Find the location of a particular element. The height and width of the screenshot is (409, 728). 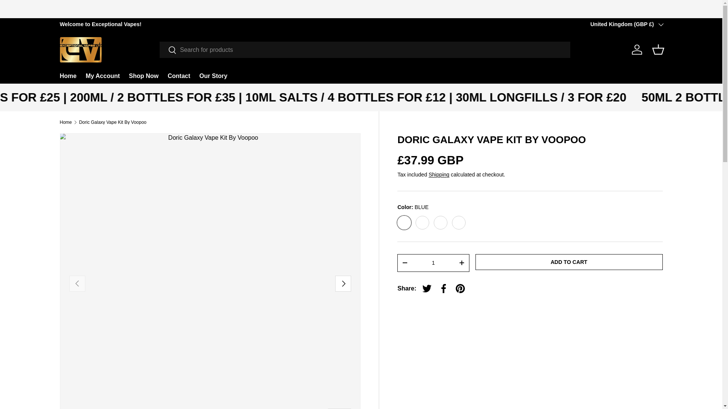

Log in is located at coordinates (637, 50).